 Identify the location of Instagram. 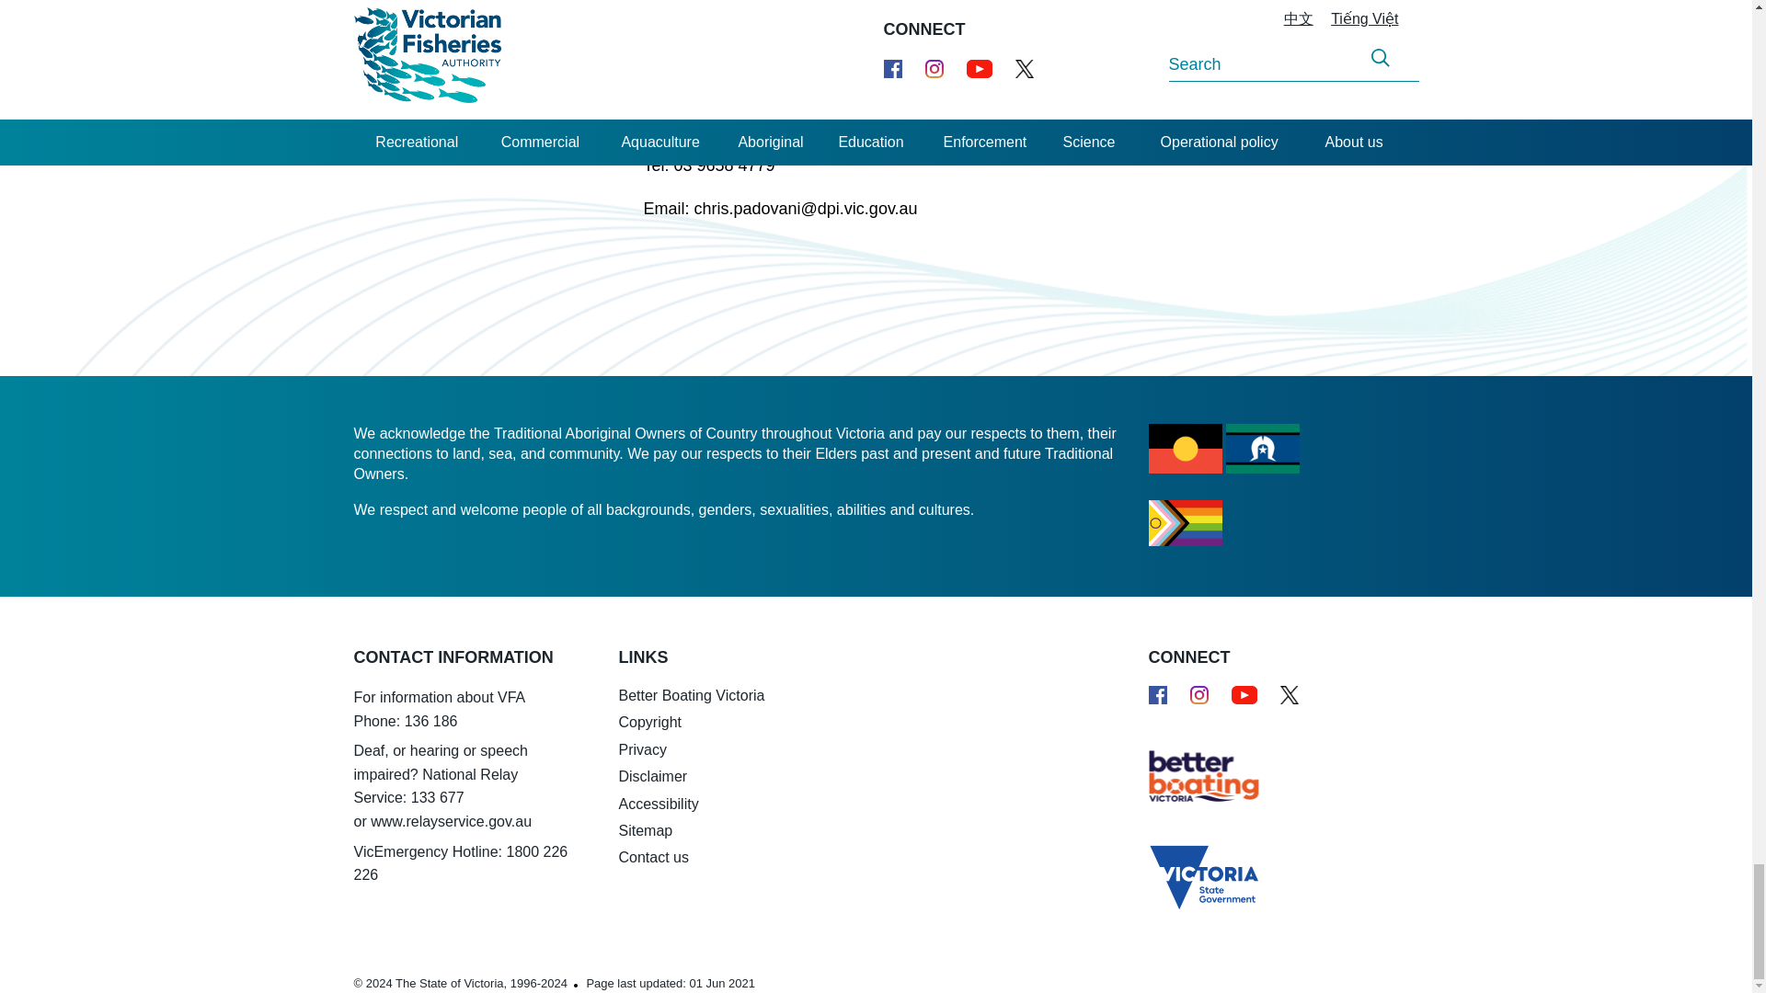
(1199, 695).